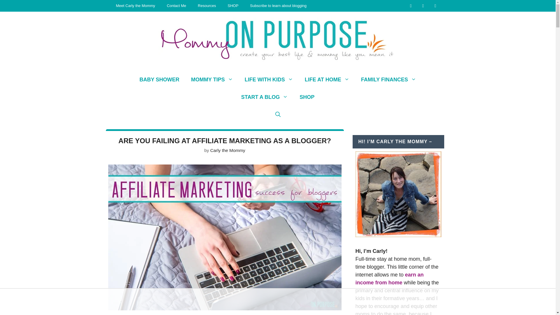 The image size is (560, 315). I want to click on Subscribe to learn about blogging, so click(278, 6).